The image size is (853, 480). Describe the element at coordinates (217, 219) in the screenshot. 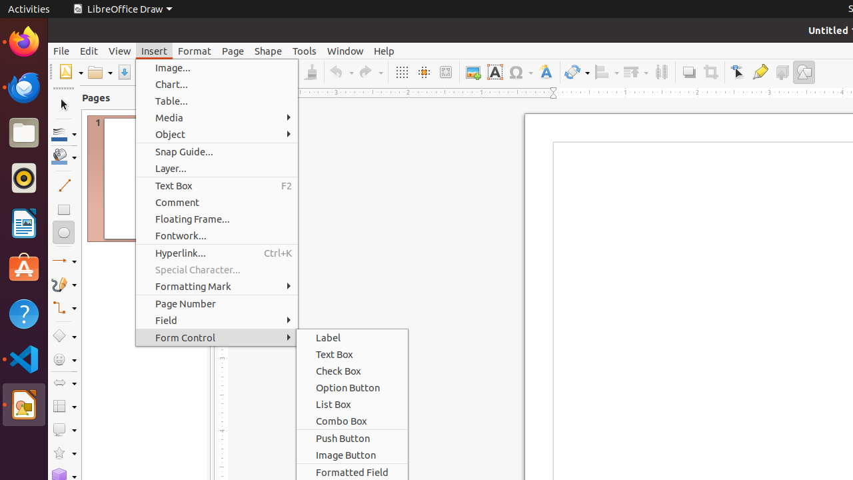

I see `Floating Frame...` at that location.